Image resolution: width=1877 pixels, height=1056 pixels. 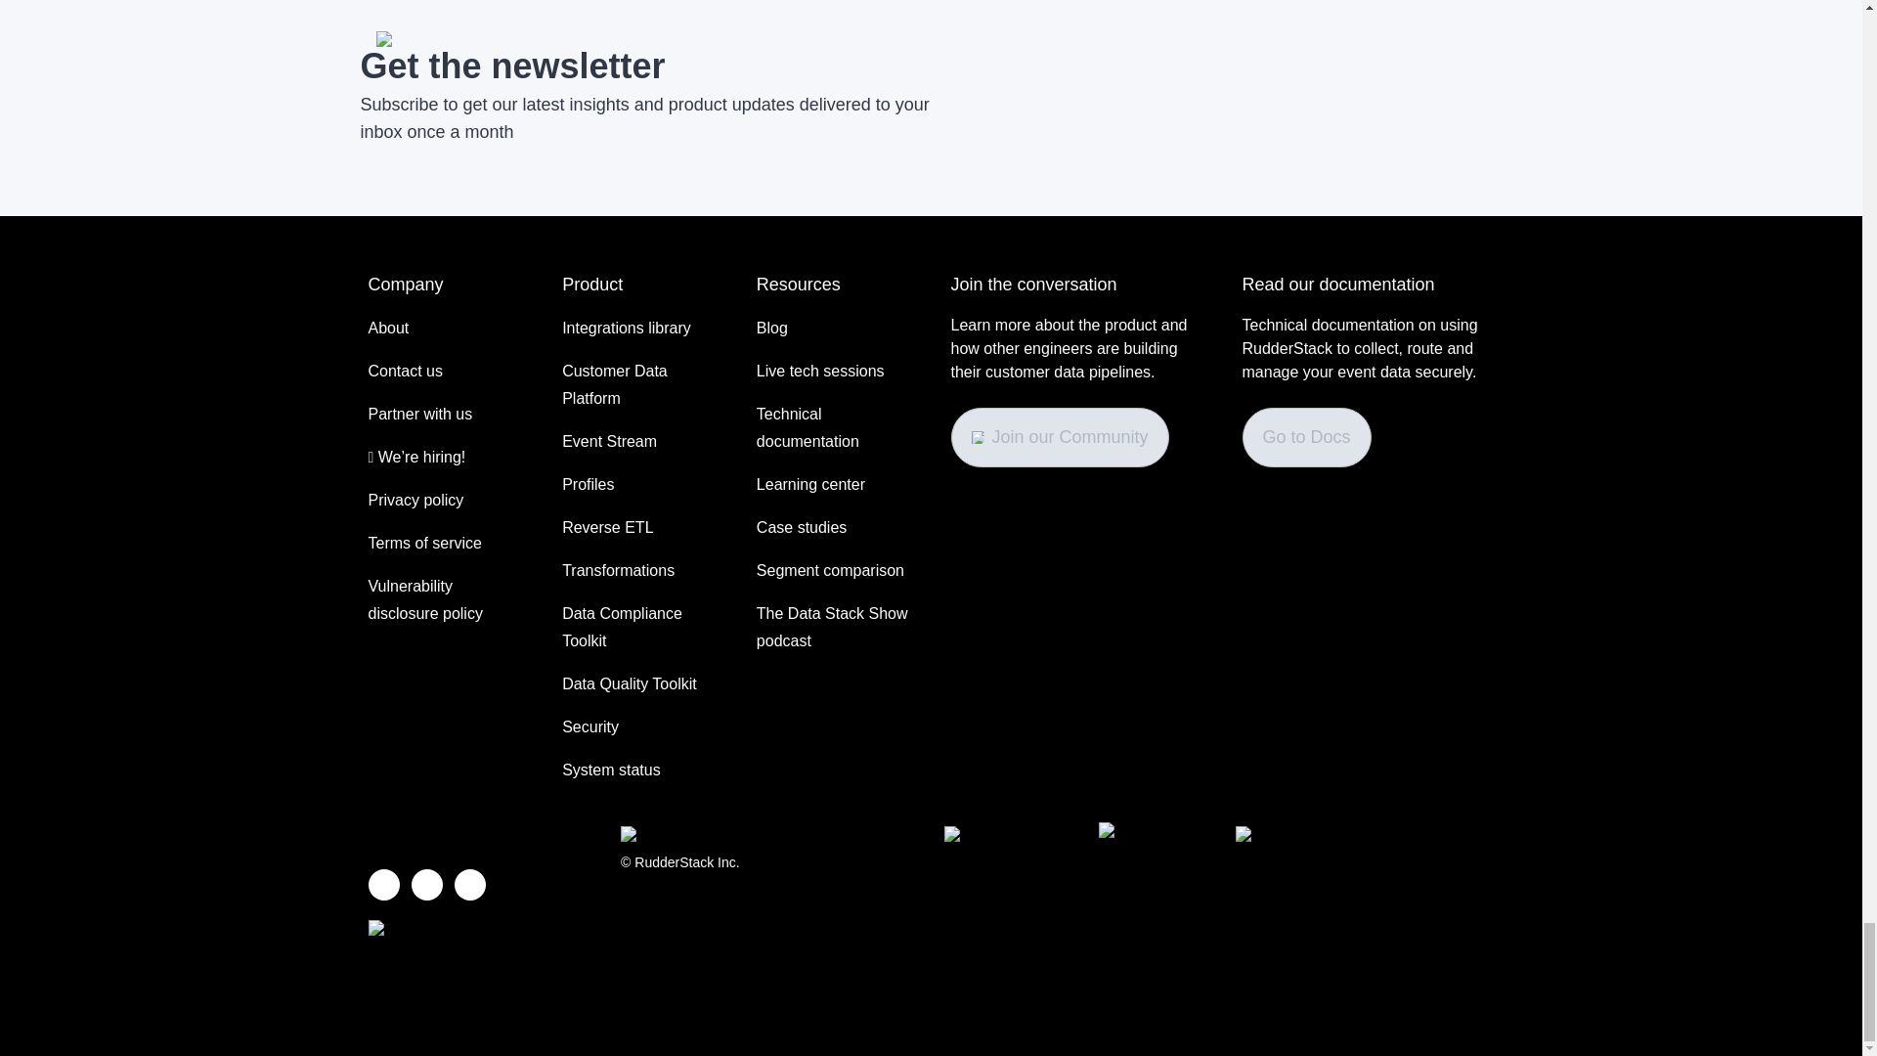 I want to click on Customer Data Platform, so click(x=639, y=384).